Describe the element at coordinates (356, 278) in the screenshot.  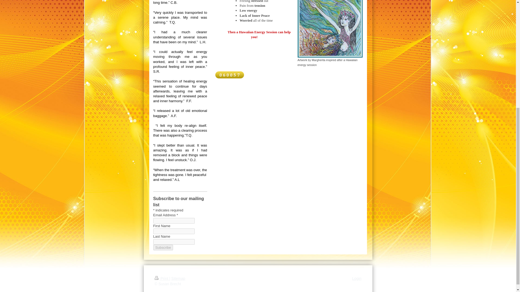
I see `Login` at that location.